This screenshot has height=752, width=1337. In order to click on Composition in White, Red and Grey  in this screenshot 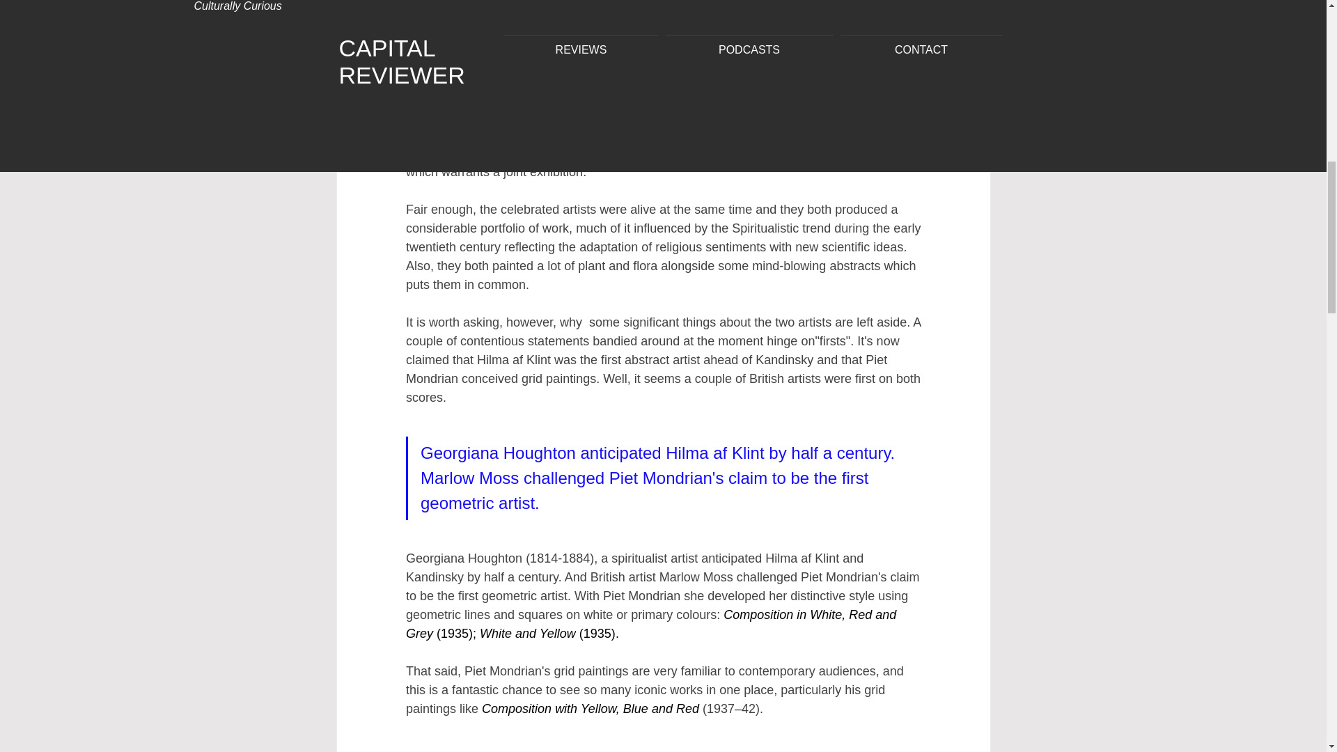, I will do `click(652, 624)`.